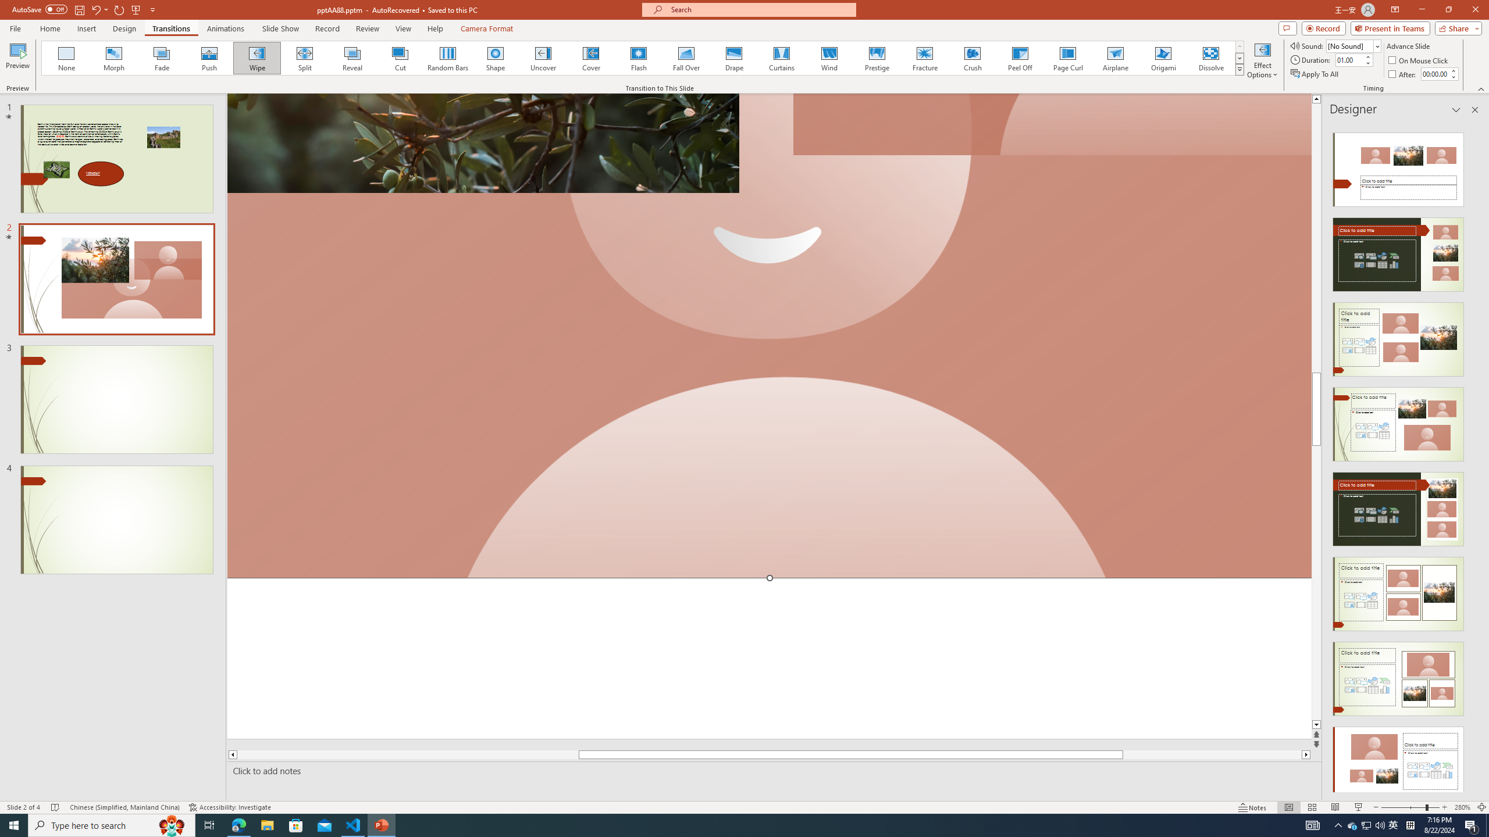 This screenshot has width=1489, height=837. What do you see at coordinates (1240, 69) in the screenshot?
I see `Transition Effects` at bounding box center [1240, 69].